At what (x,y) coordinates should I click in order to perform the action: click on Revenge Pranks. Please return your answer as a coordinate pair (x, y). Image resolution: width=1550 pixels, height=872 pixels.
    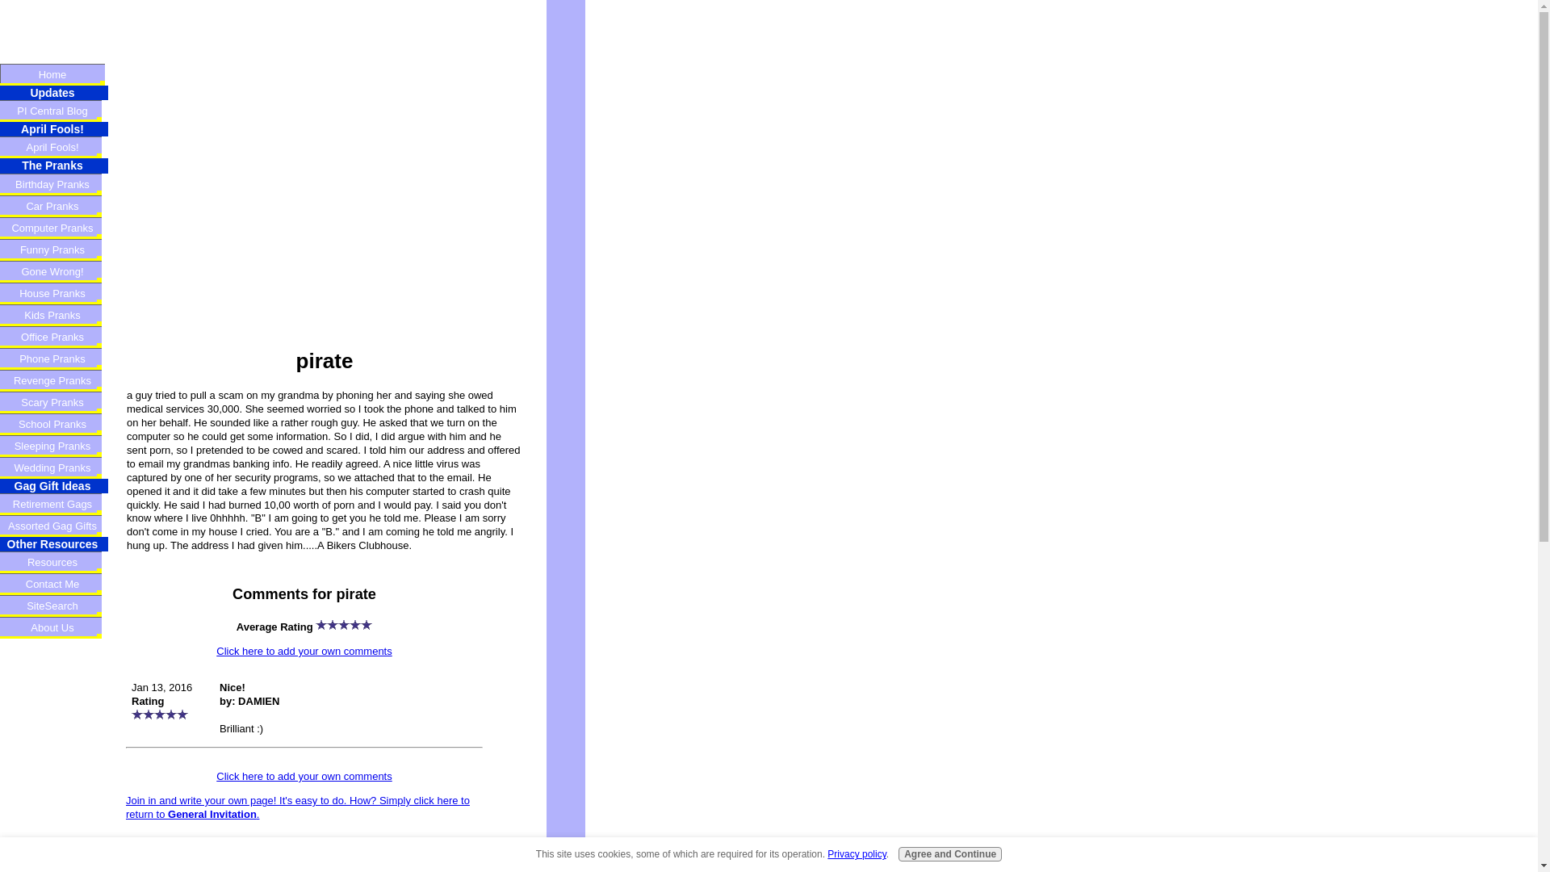
    Looking at the image, I should click on (54, 379).